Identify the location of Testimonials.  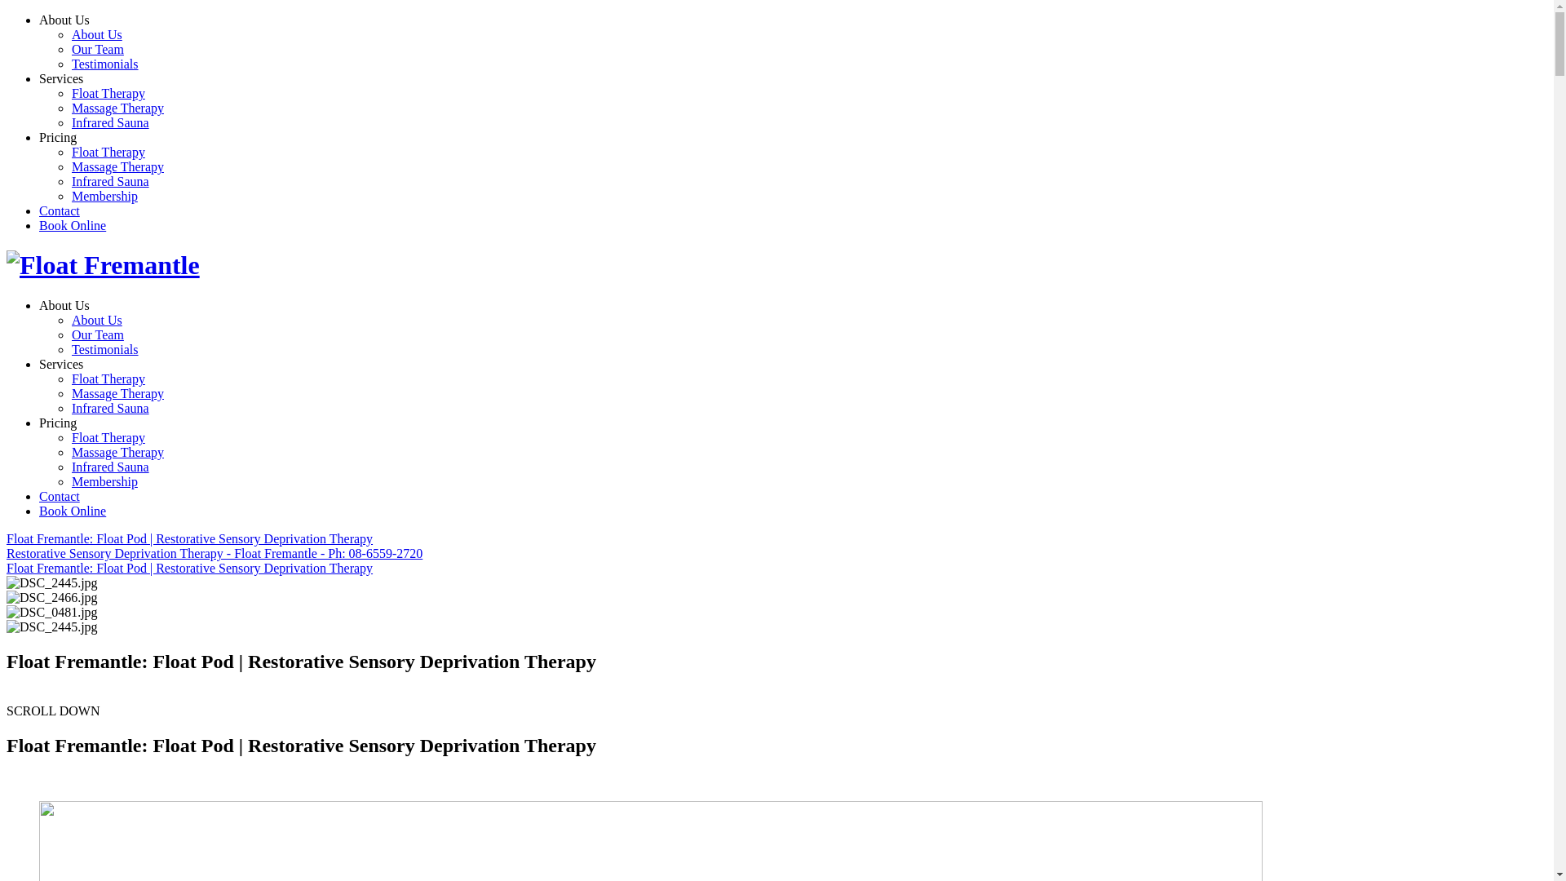
(105, 349).